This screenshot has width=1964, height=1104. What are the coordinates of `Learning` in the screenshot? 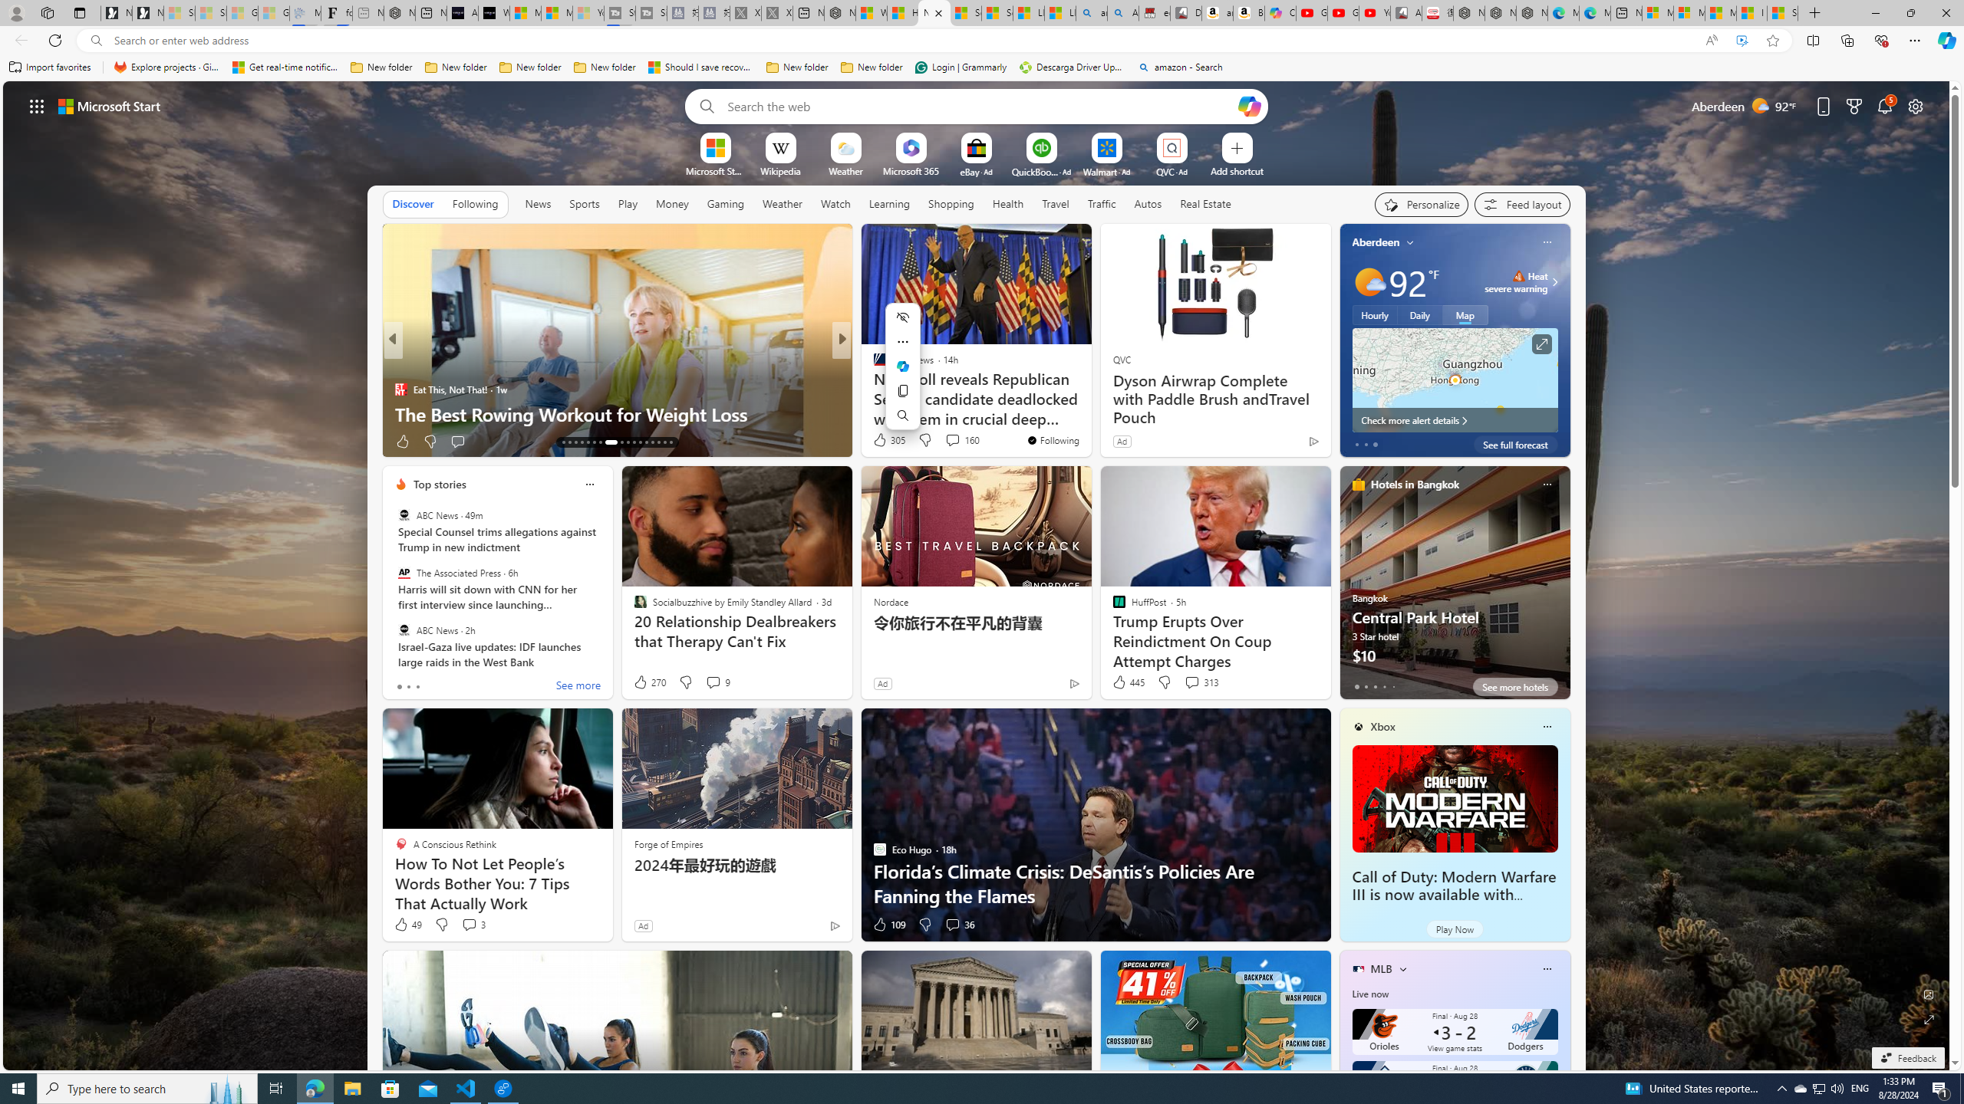 It's located at (890, 204).